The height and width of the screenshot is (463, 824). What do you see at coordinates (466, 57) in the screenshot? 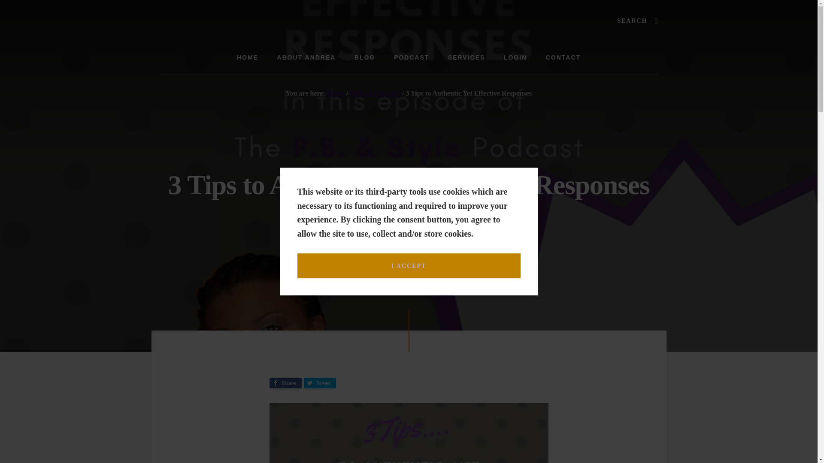
I see `SERVICES` at bounding box center [466, 57].